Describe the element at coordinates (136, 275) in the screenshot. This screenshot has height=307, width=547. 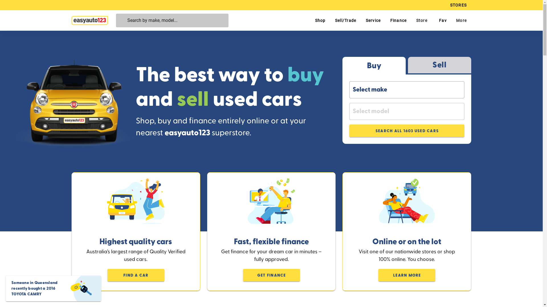
I see `FIND A CAR` at that location.